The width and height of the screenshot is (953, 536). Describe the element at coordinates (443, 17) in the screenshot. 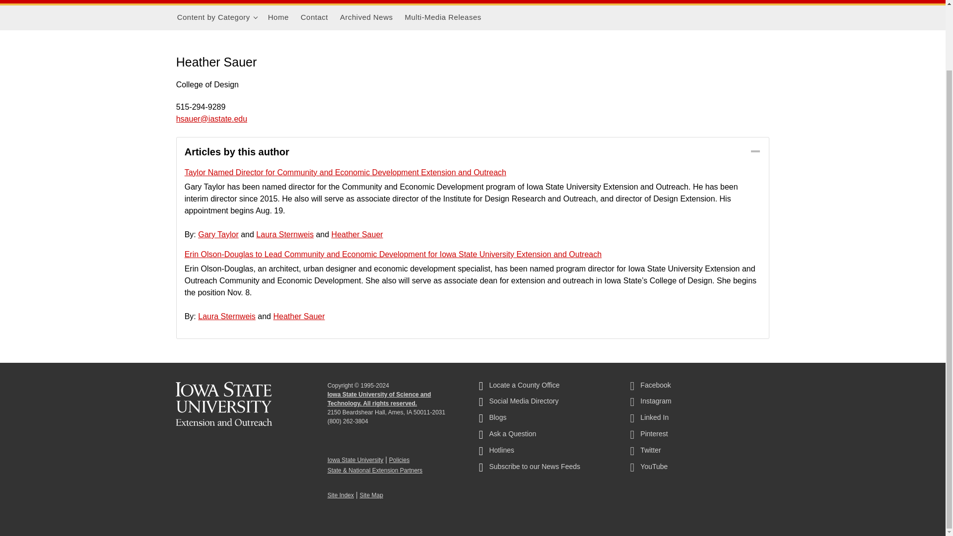

I see `Multi-Media Releases` at that location.